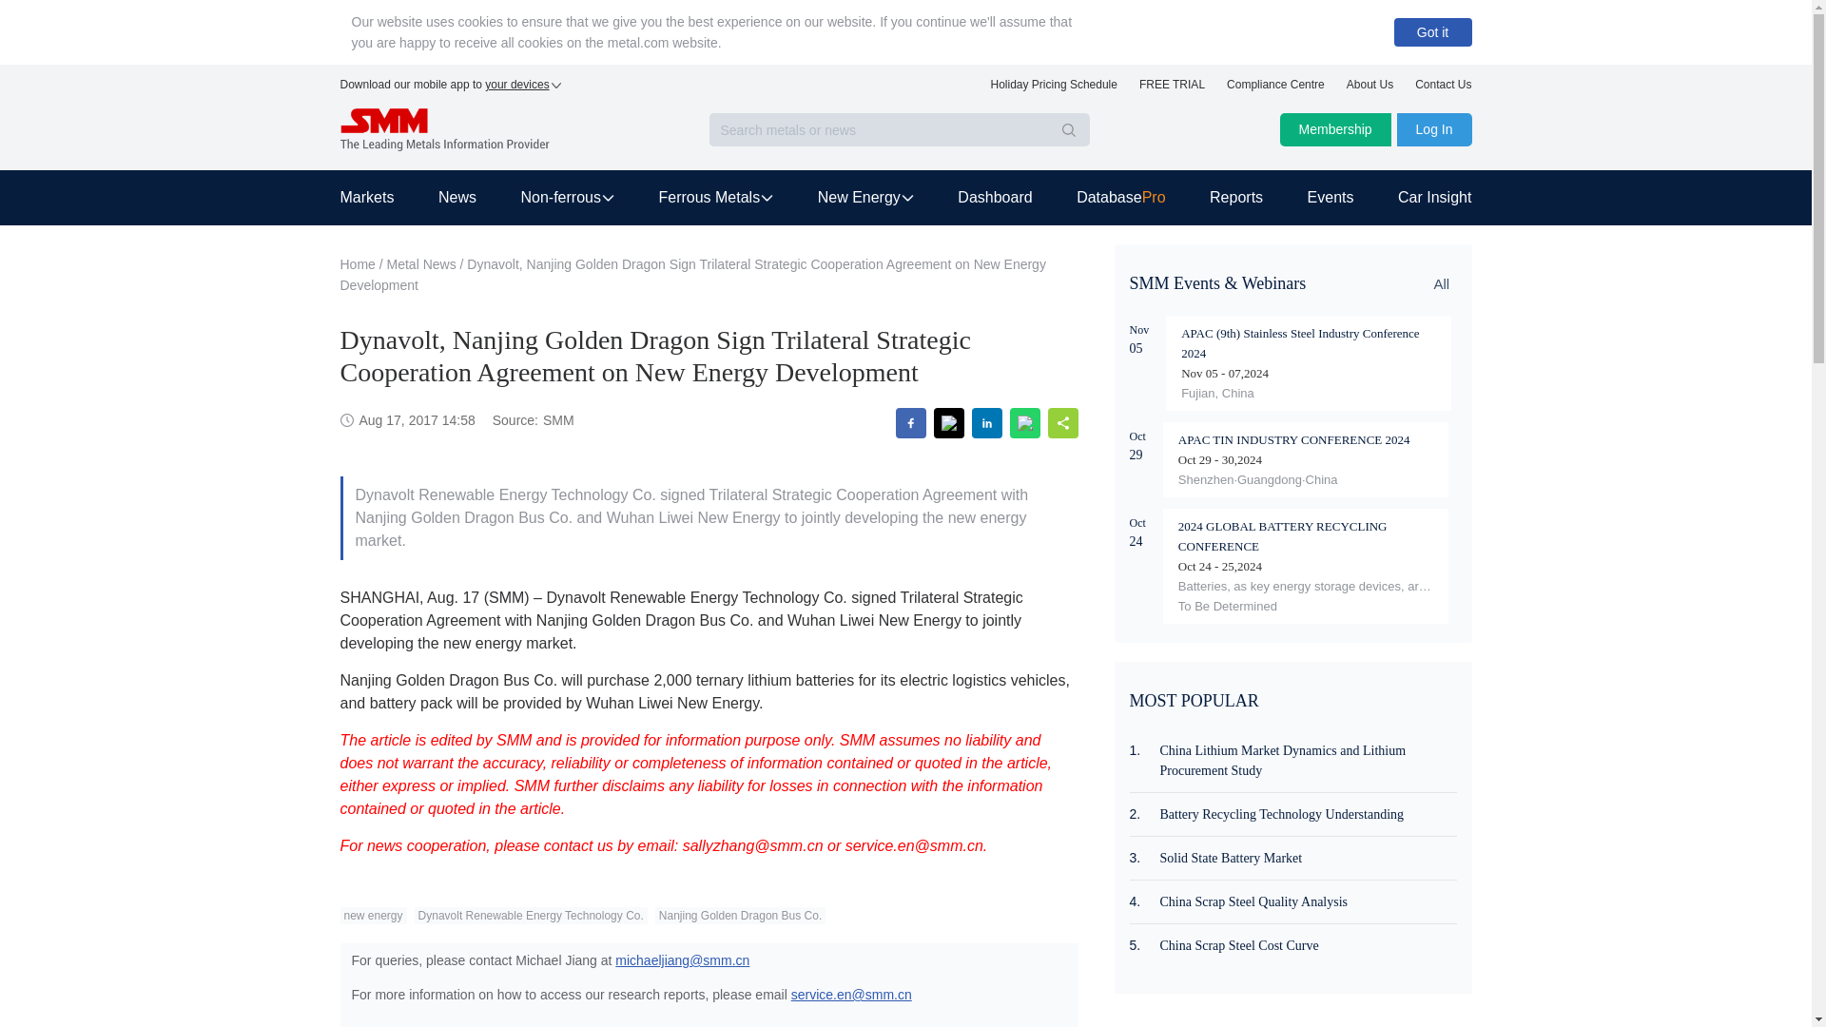 The image size is (1826, 1027). What do you see at coordinates (1444, 89) in the screenshot?
I see `Contact Us` at bounding box center [1444, 89].